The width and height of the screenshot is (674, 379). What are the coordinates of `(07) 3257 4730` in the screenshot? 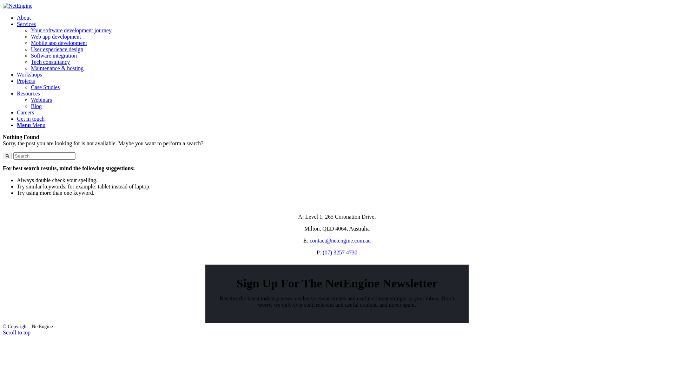 It's located at (340, 253).